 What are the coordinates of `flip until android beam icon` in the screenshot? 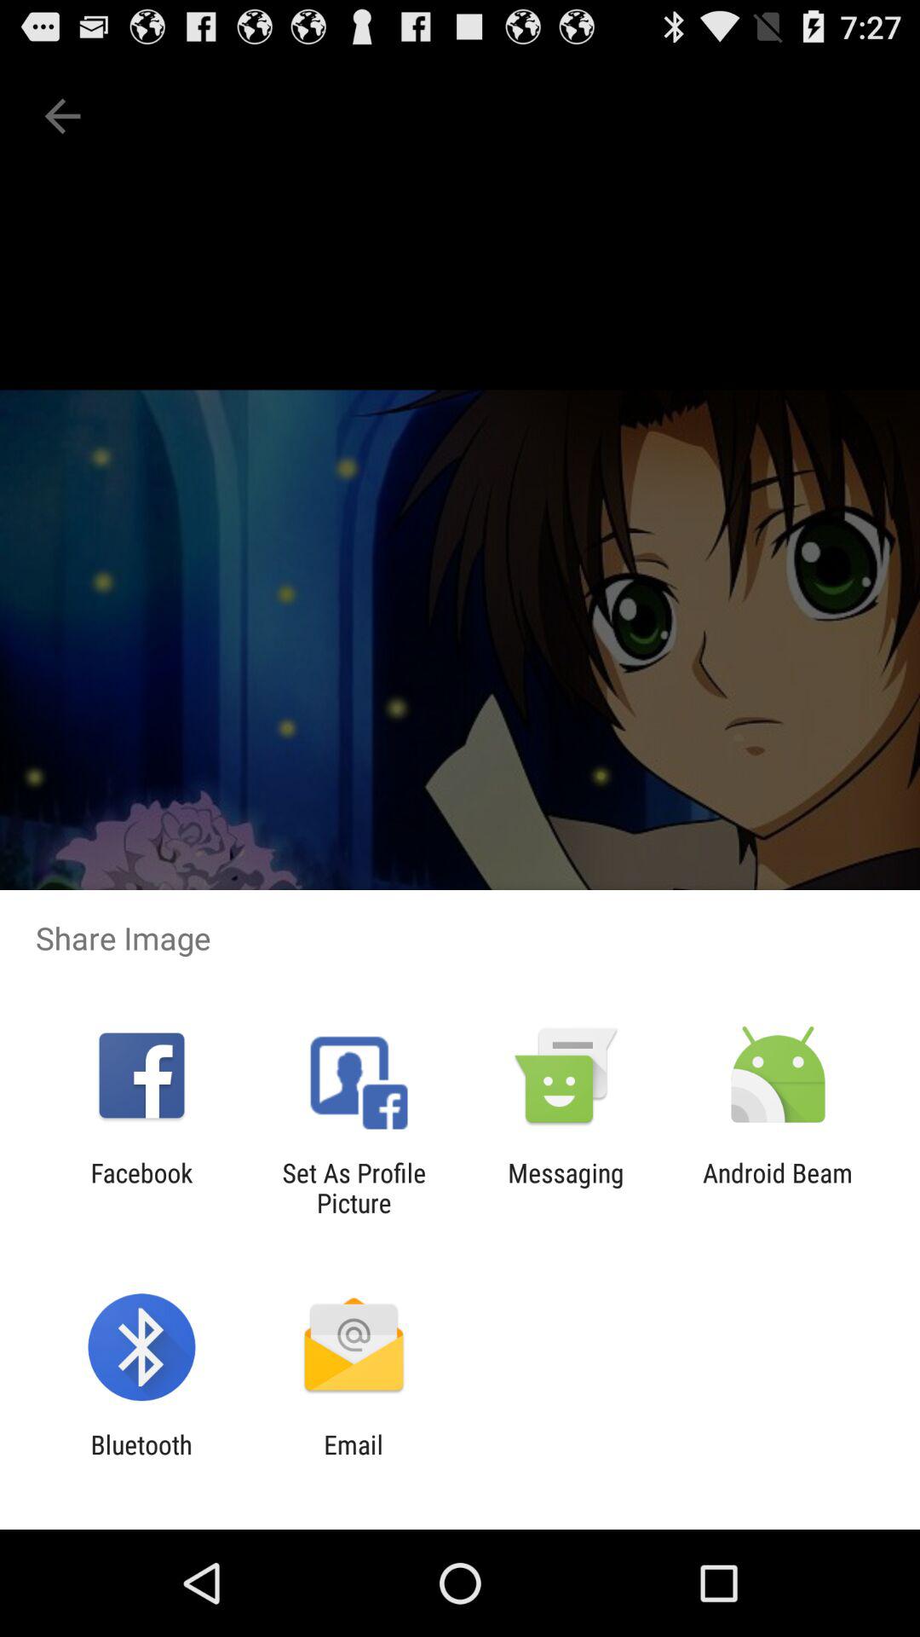 It's located at (778, 1188).